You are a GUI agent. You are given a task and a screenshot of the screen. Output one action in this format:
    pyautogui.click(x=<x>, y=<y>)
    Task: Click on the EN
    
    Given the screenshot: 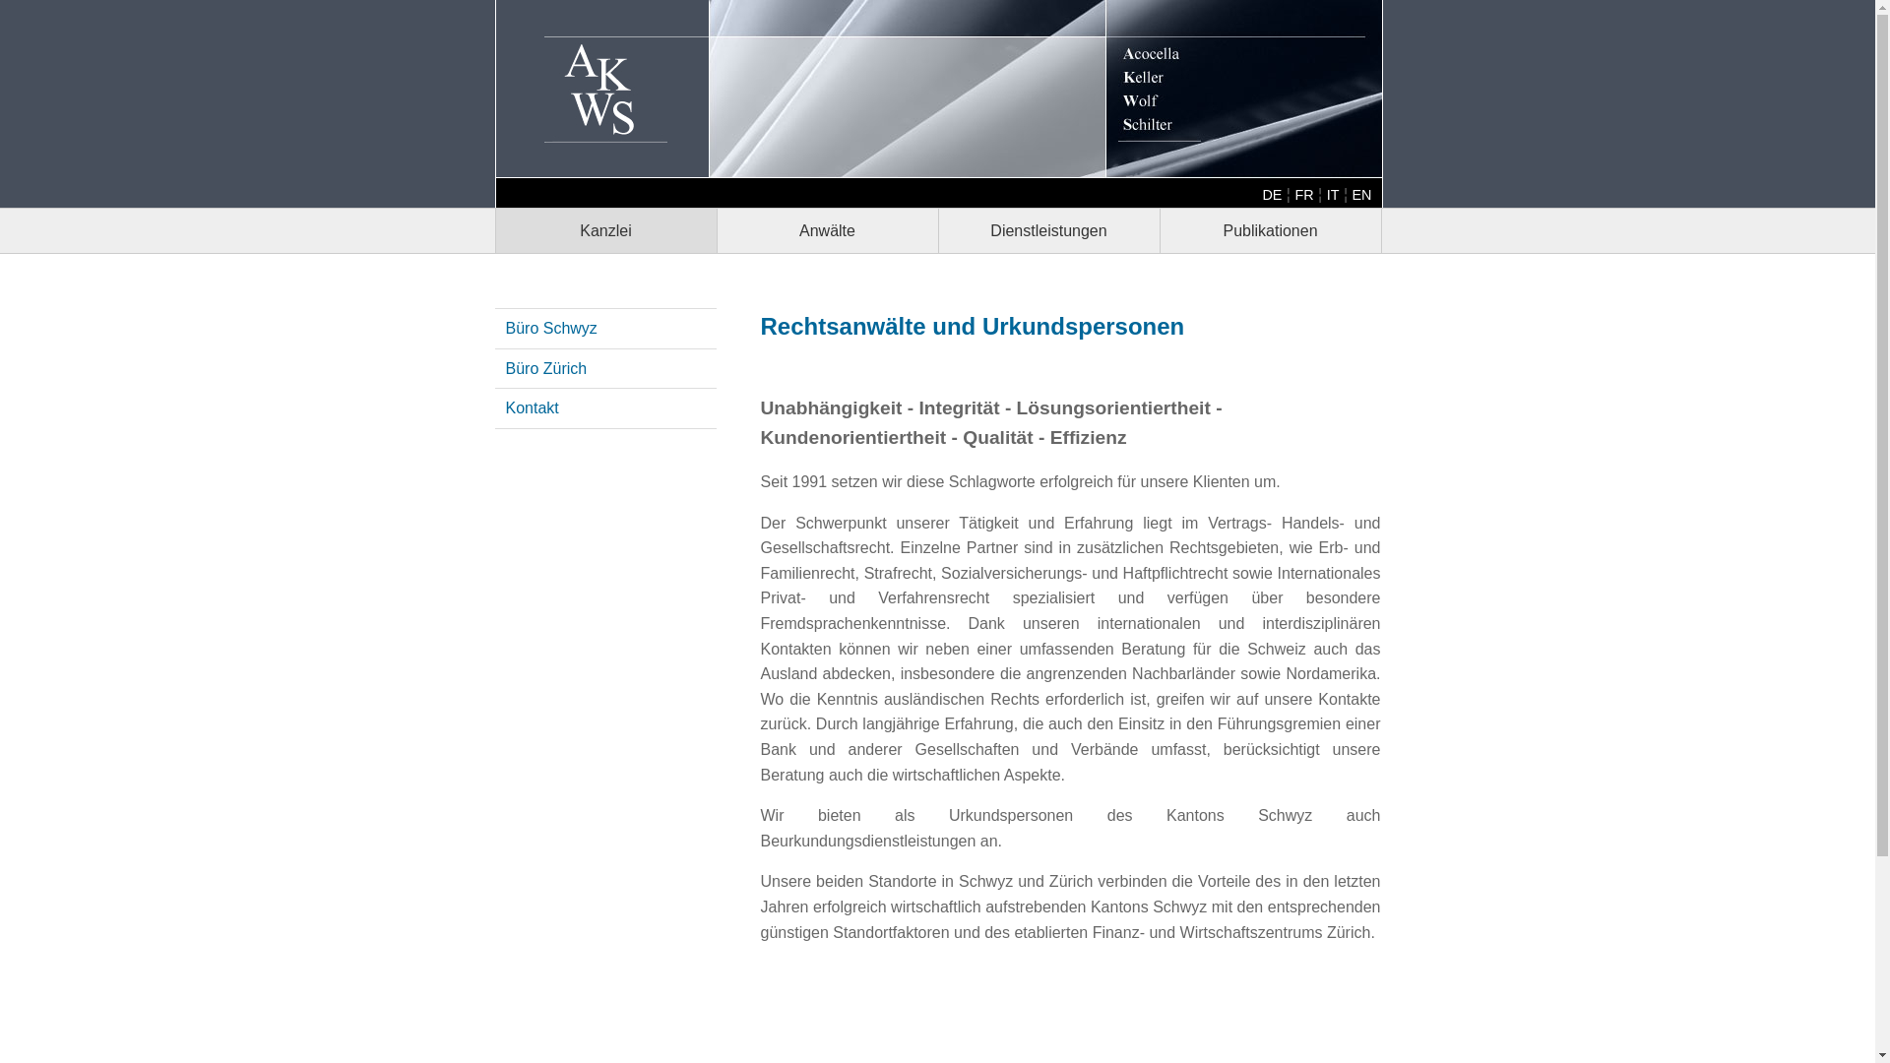 What is the action you would take?
    pyautogui.click(x=1362, y=195)
    